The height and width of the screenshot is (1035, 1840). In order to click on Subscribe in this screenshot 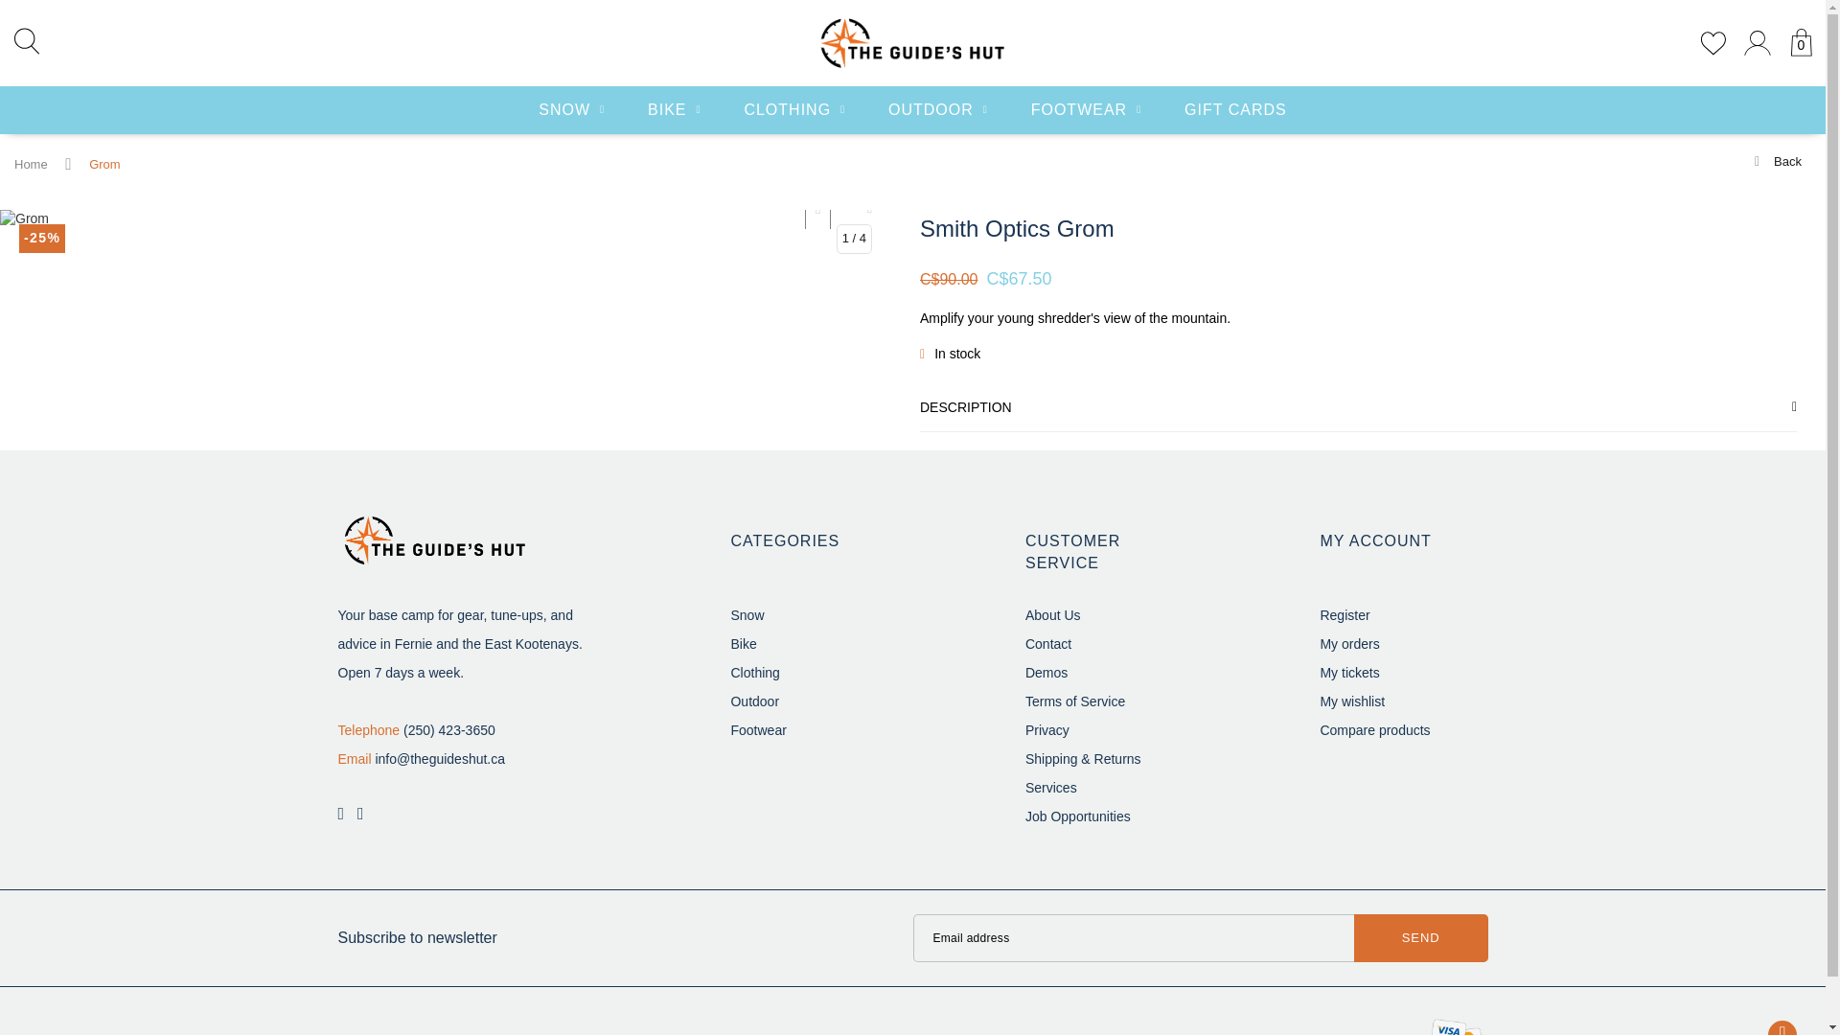, I will do `click(1421, 937)`.